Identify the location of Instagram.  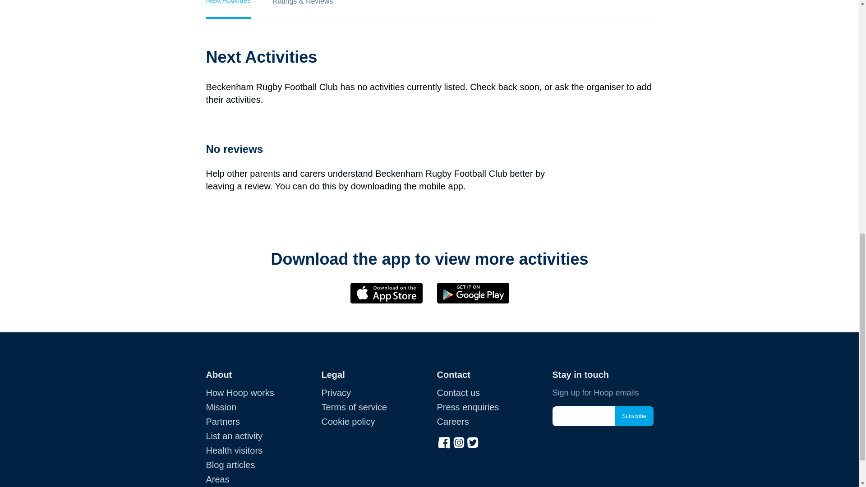
(458, 441).